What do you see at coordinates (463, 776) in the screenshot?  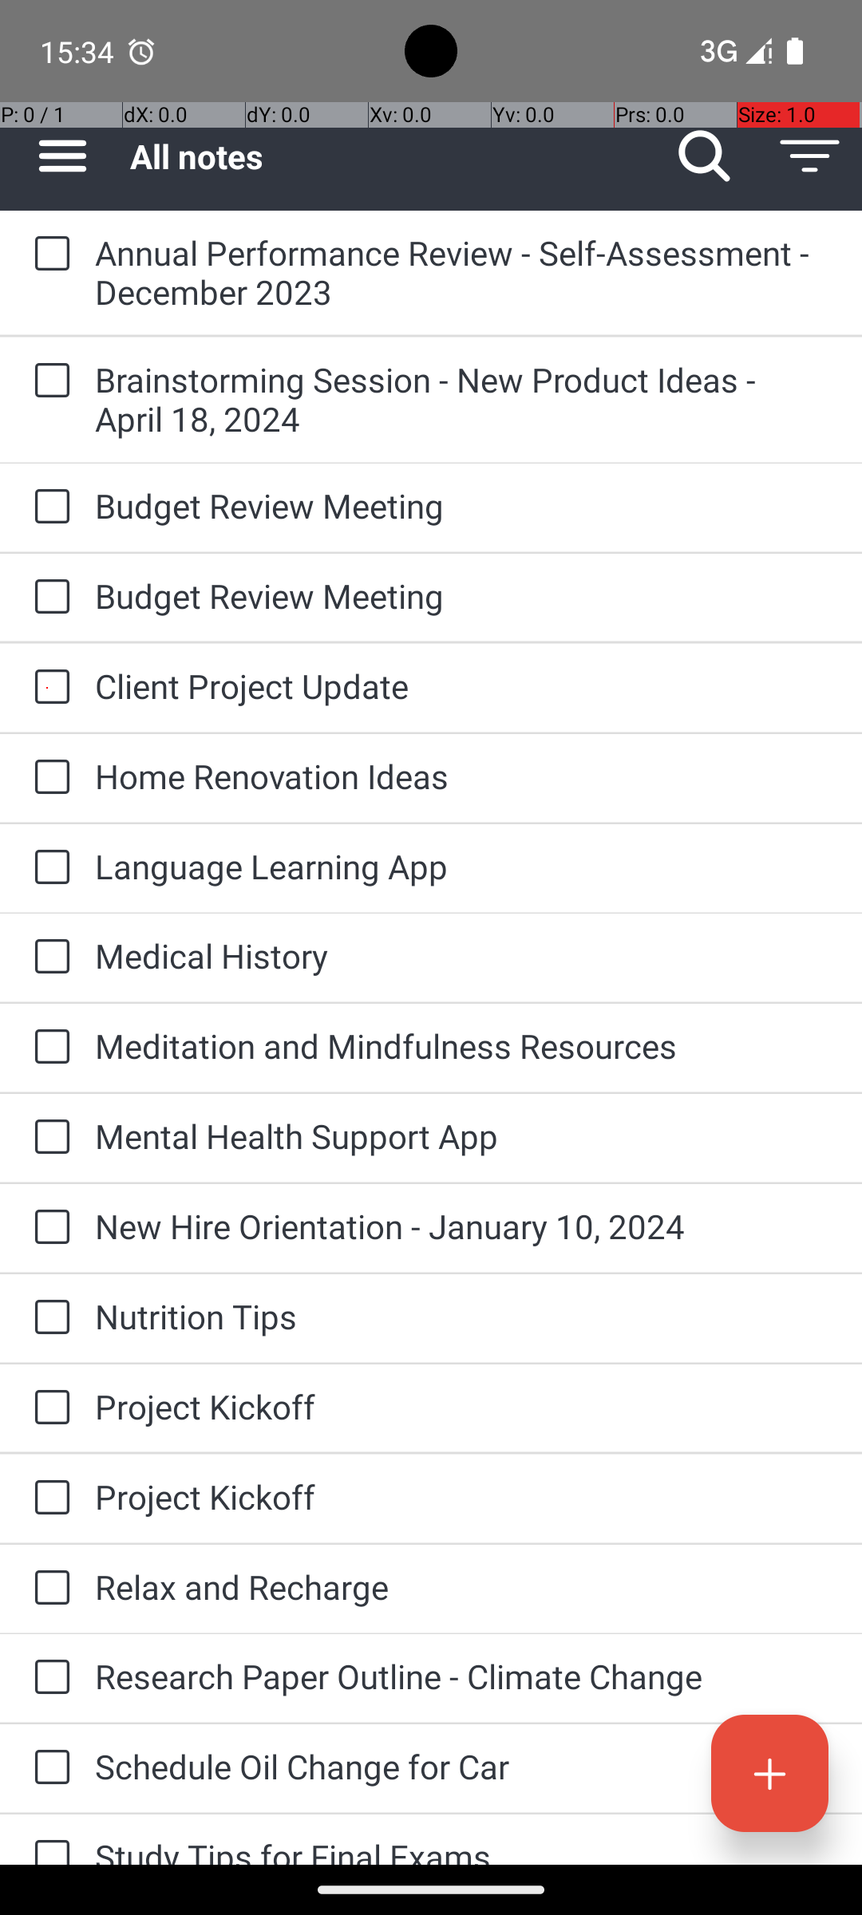 I see `Home Renovation Ideas` at bounding box center [463, 776].